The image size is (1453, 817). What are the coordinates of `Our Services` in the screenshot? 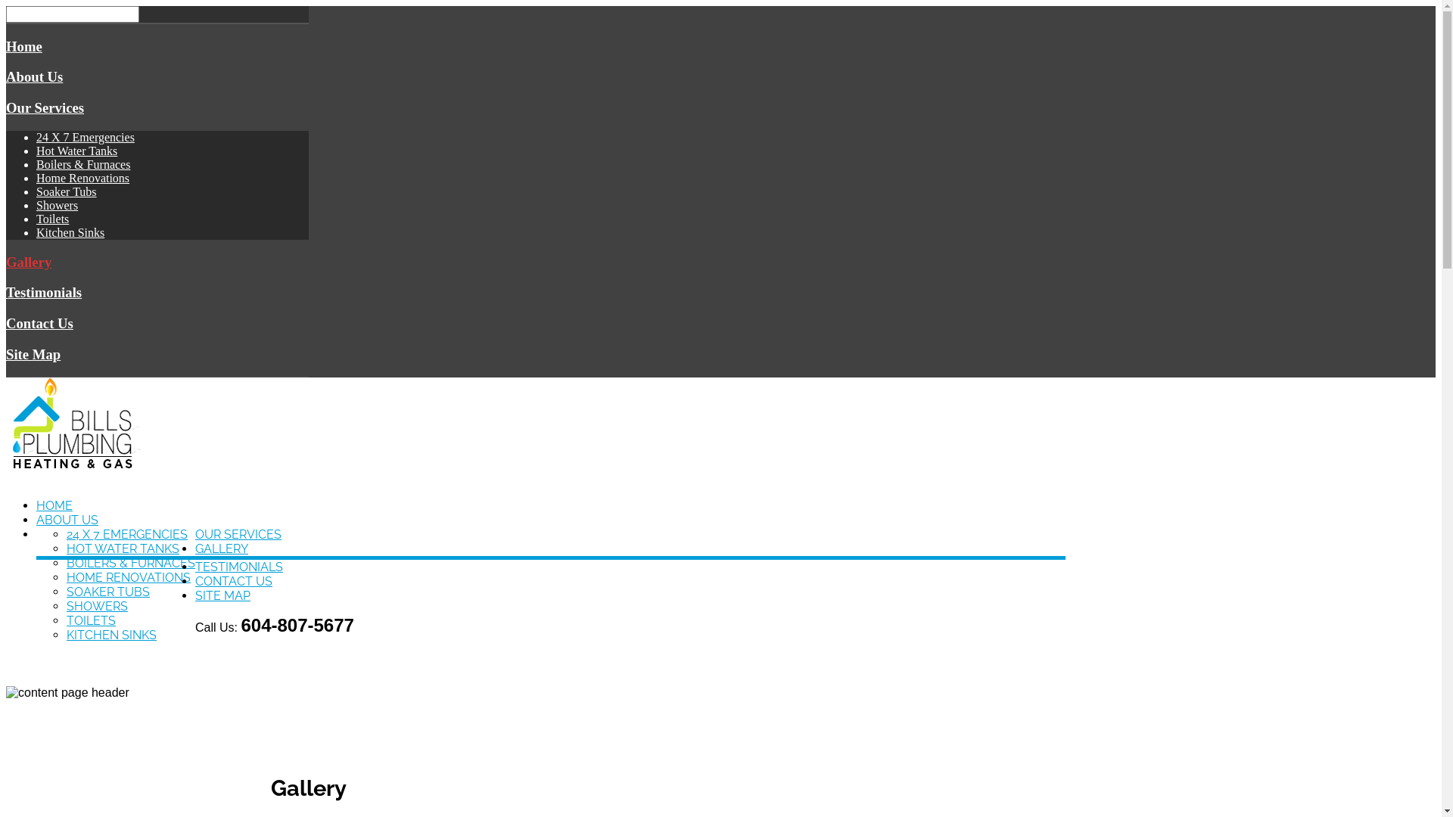 It's located at (157, 108).